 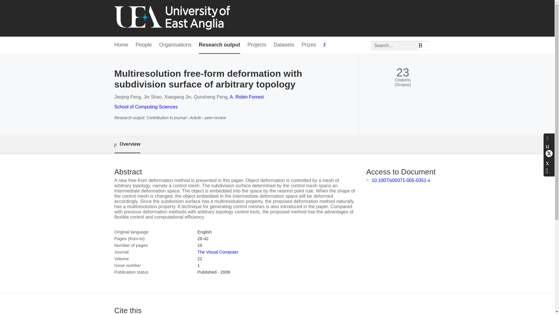 What do you see at coordinates (144, 45) in the screenshot?
I see `People` at bounding box center [144, 45].